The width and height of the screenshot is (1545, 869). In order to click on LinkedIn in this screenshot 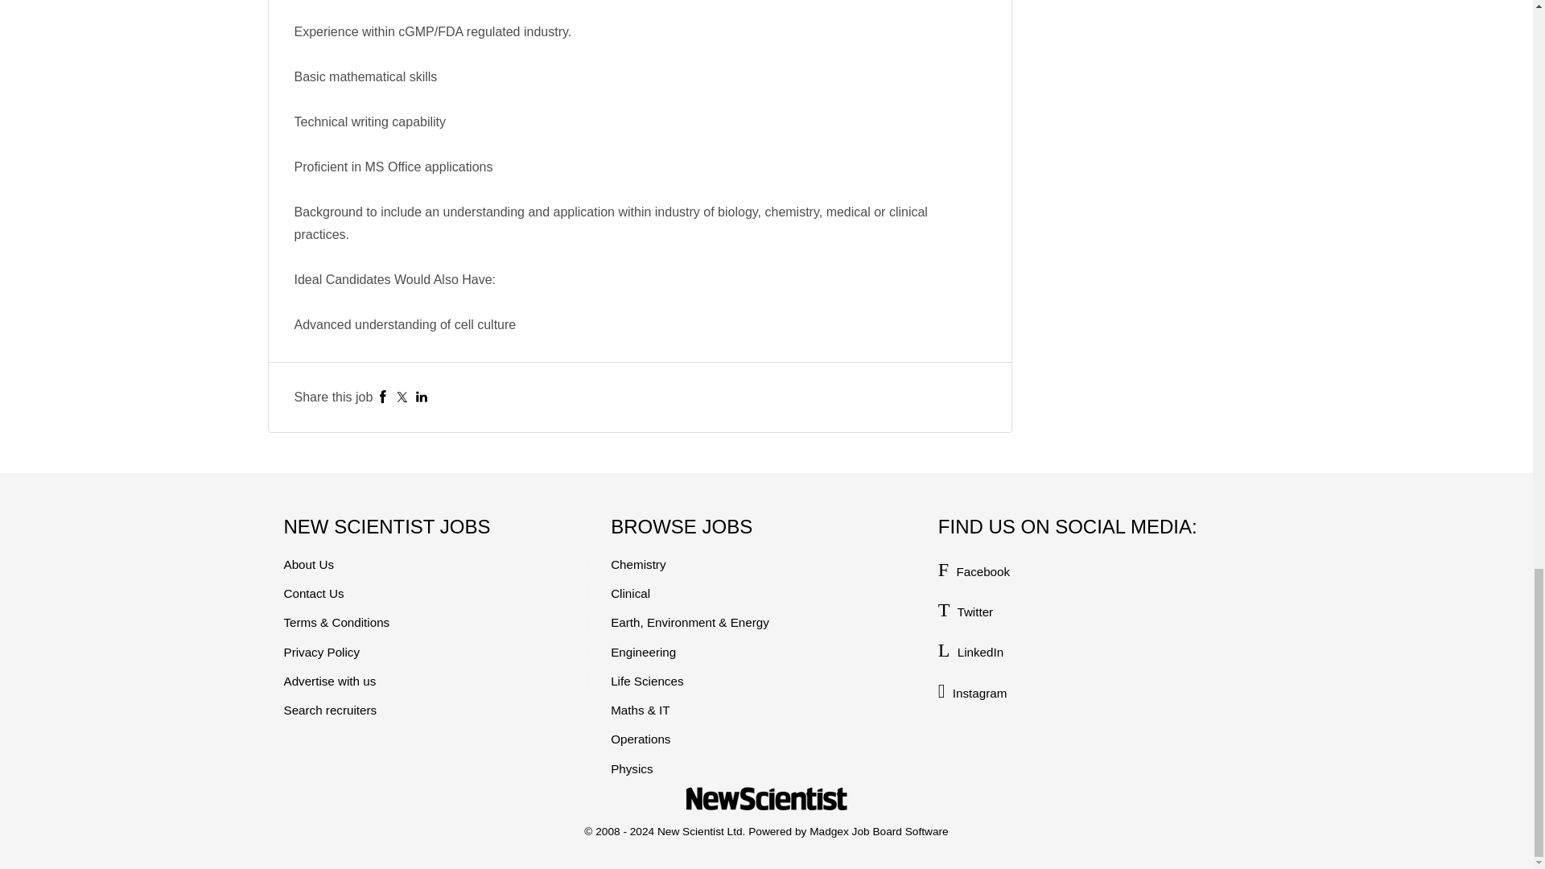, I will do `click(422, 397)`.